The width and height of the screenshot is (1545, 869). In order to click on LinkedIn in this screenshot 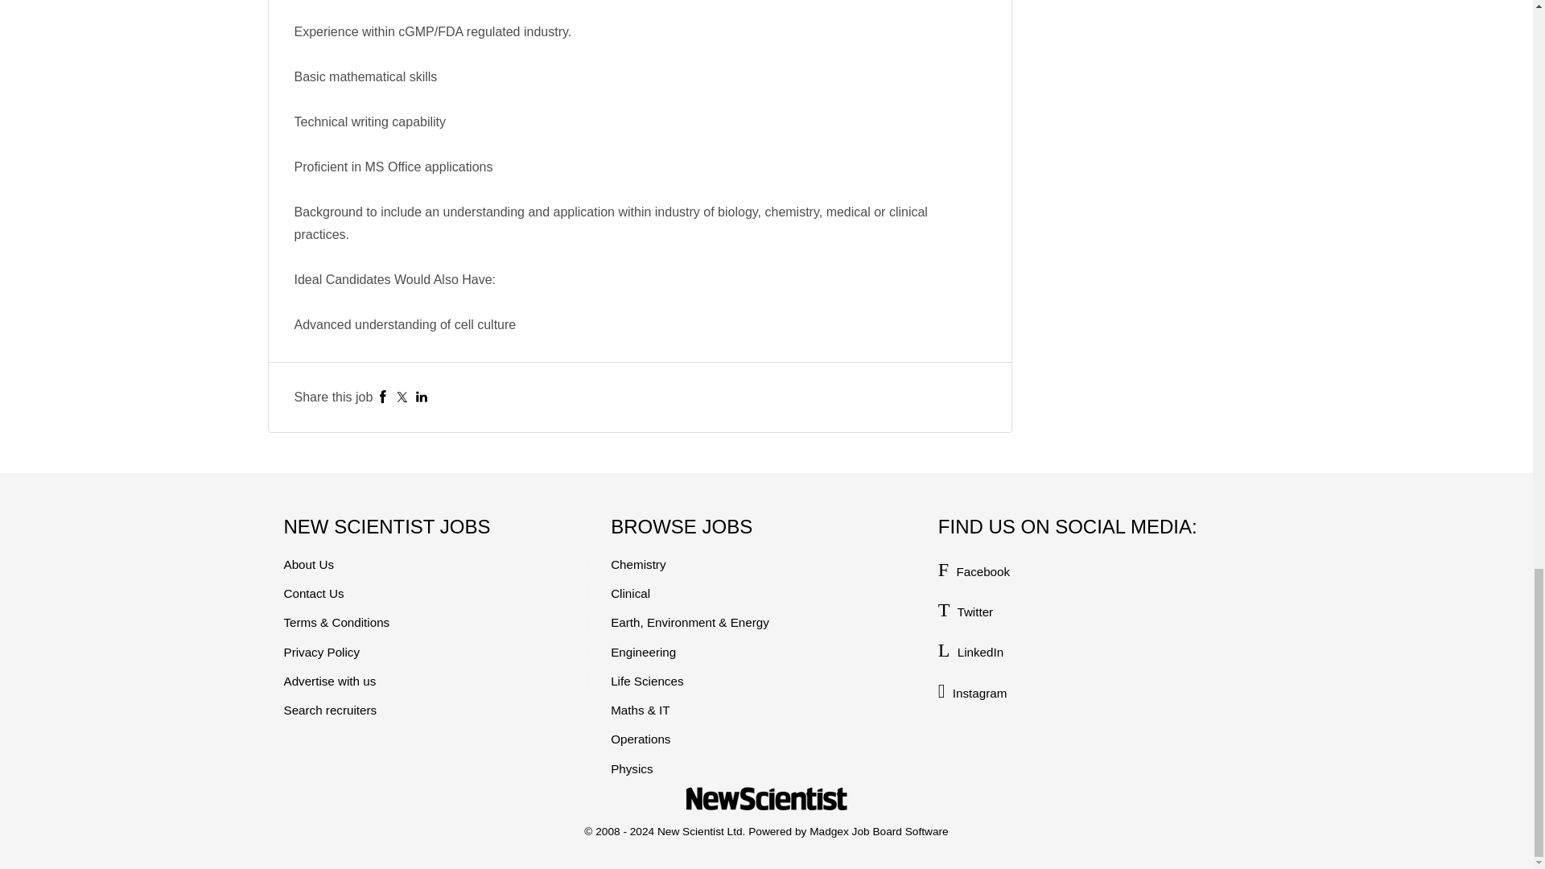, I will do `click(422, 397)`.